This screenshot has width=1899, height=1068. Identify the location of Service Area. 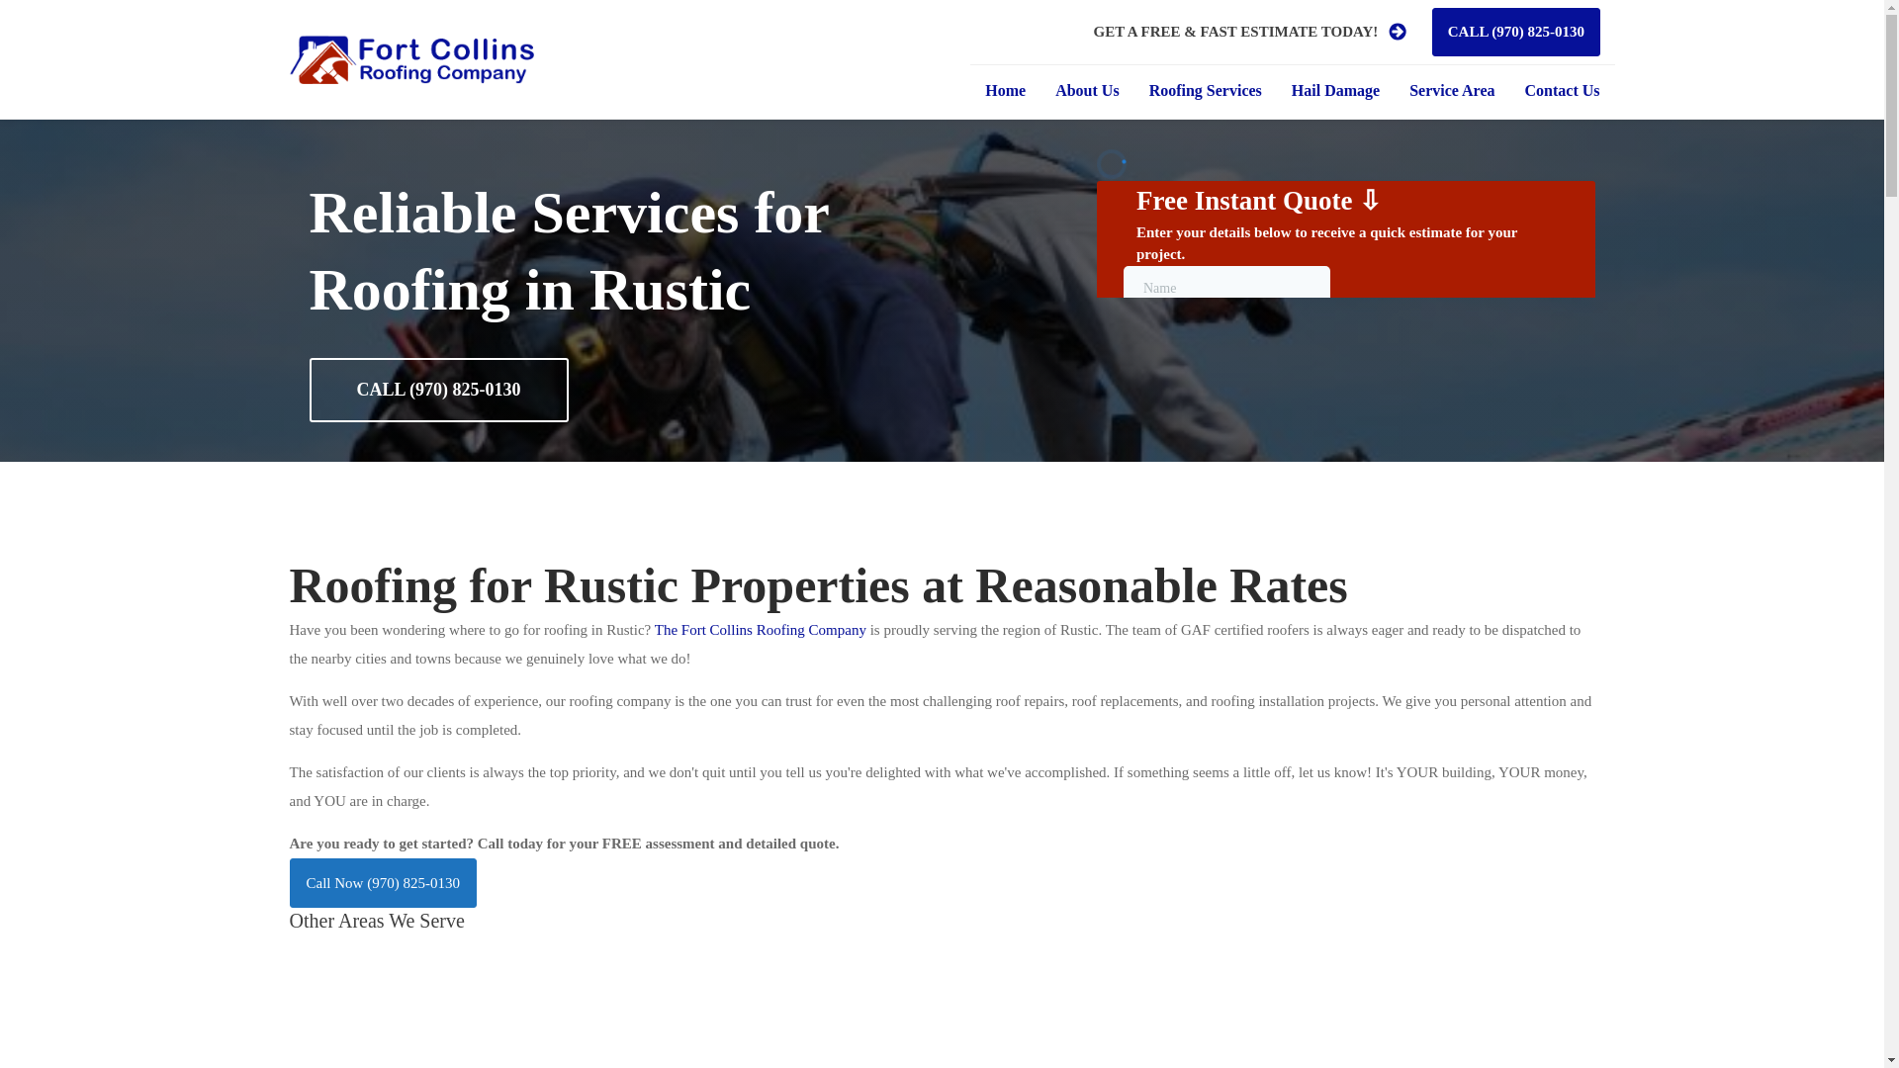
(1452, 89).